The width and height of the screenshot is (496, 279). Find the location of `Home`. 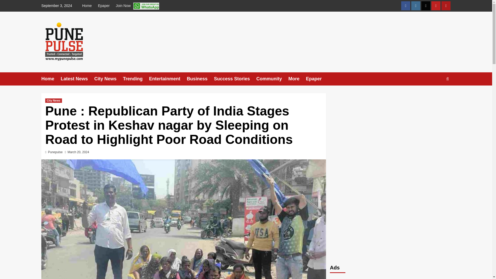

Home is located at coordinates (51, 79).